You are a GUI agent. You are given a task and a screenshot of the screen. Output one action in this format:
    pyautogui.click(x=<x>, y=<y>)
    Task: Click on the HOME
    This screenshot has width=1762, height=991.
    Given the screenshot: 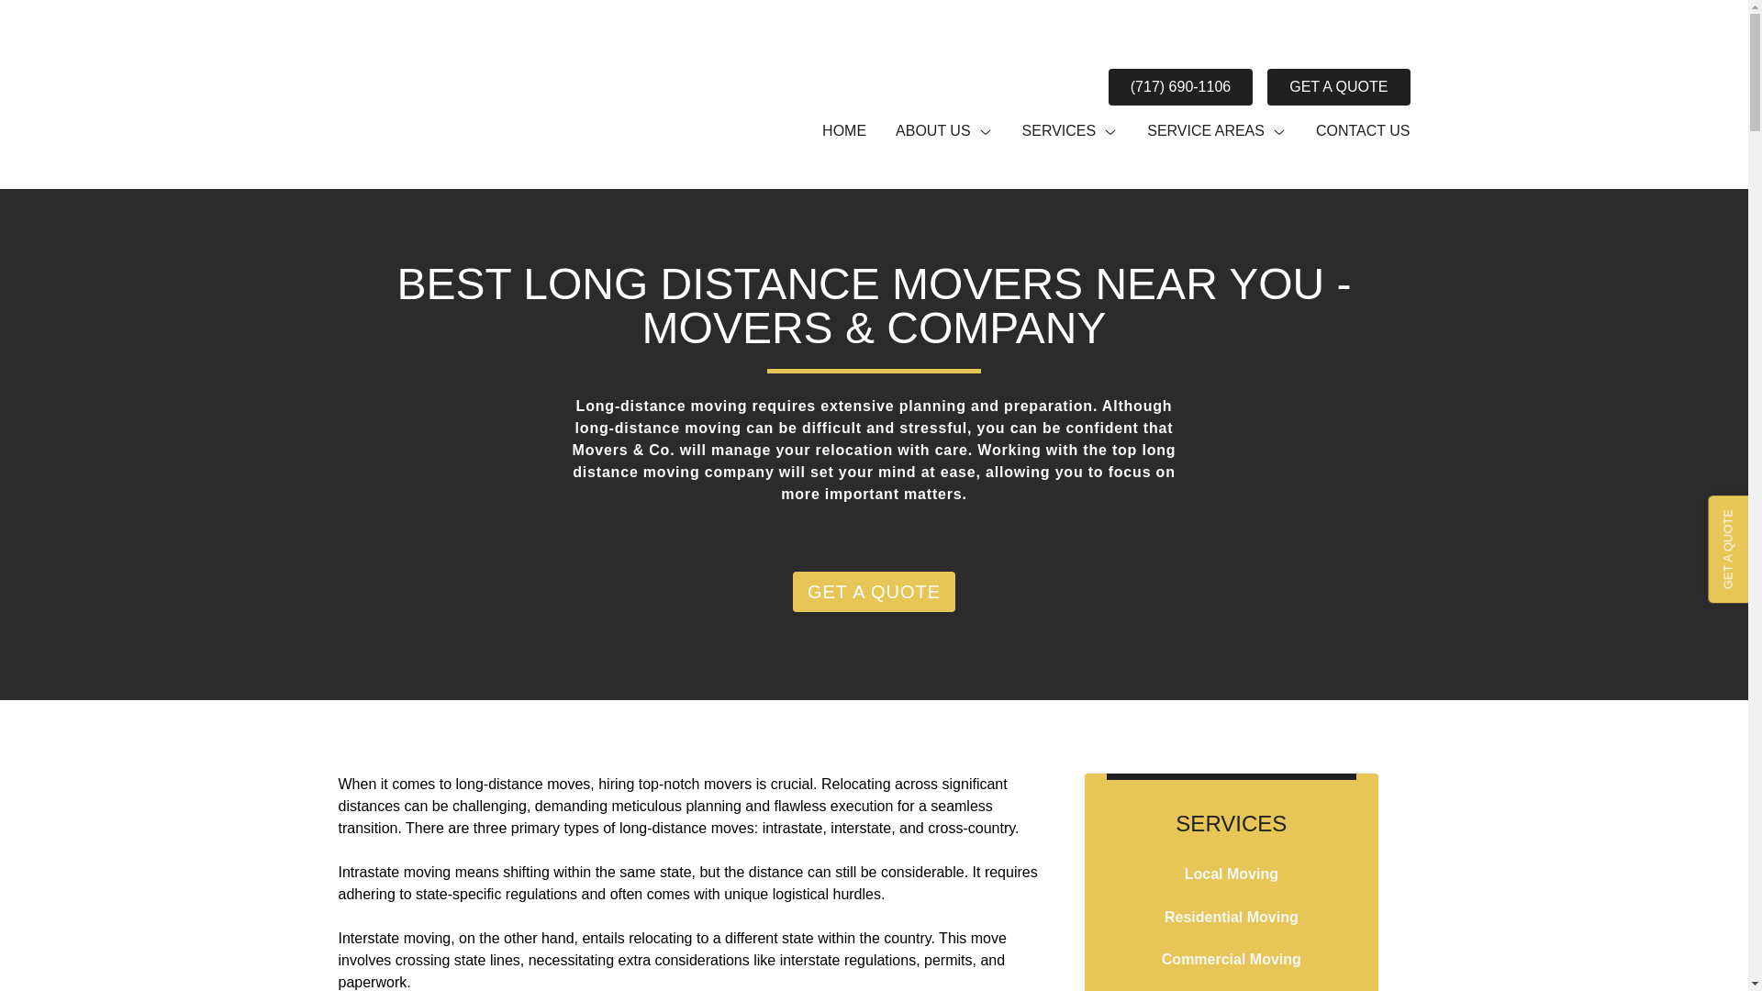 What is the action you would take?
    pyautogui.click(x=844, y=130)
    